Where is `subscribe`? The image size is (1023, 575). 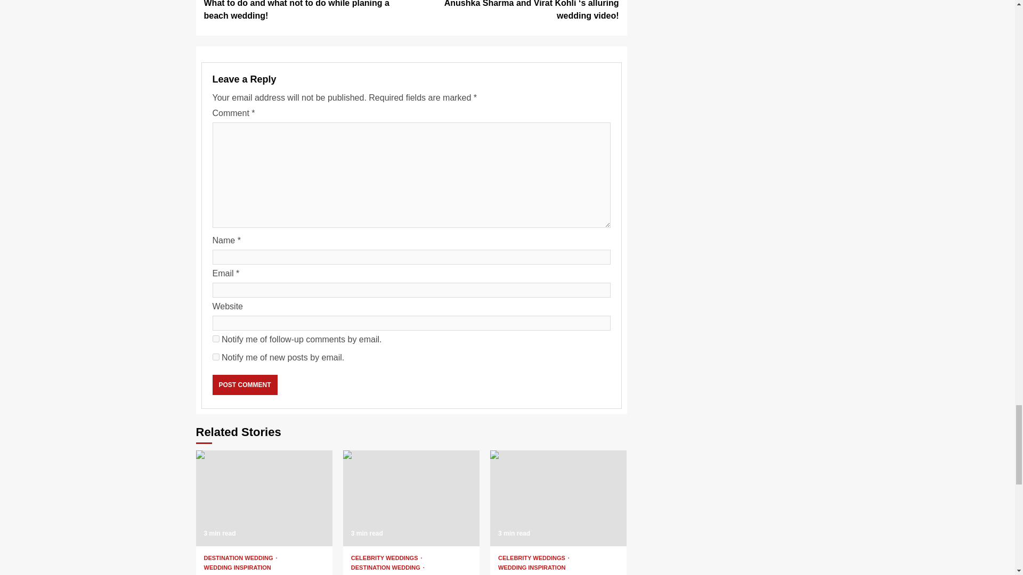 subscribe is located at coordinates (215, 357).